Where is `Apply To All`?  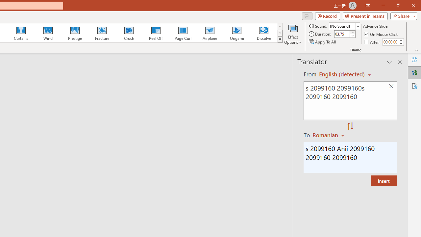 Apply To All is located at coordinates (323, 41).